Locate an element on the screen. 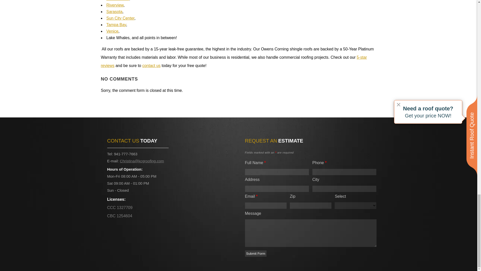 This screenshot has width=481, height=271. Submit Form is located at coordinates (256, 253).